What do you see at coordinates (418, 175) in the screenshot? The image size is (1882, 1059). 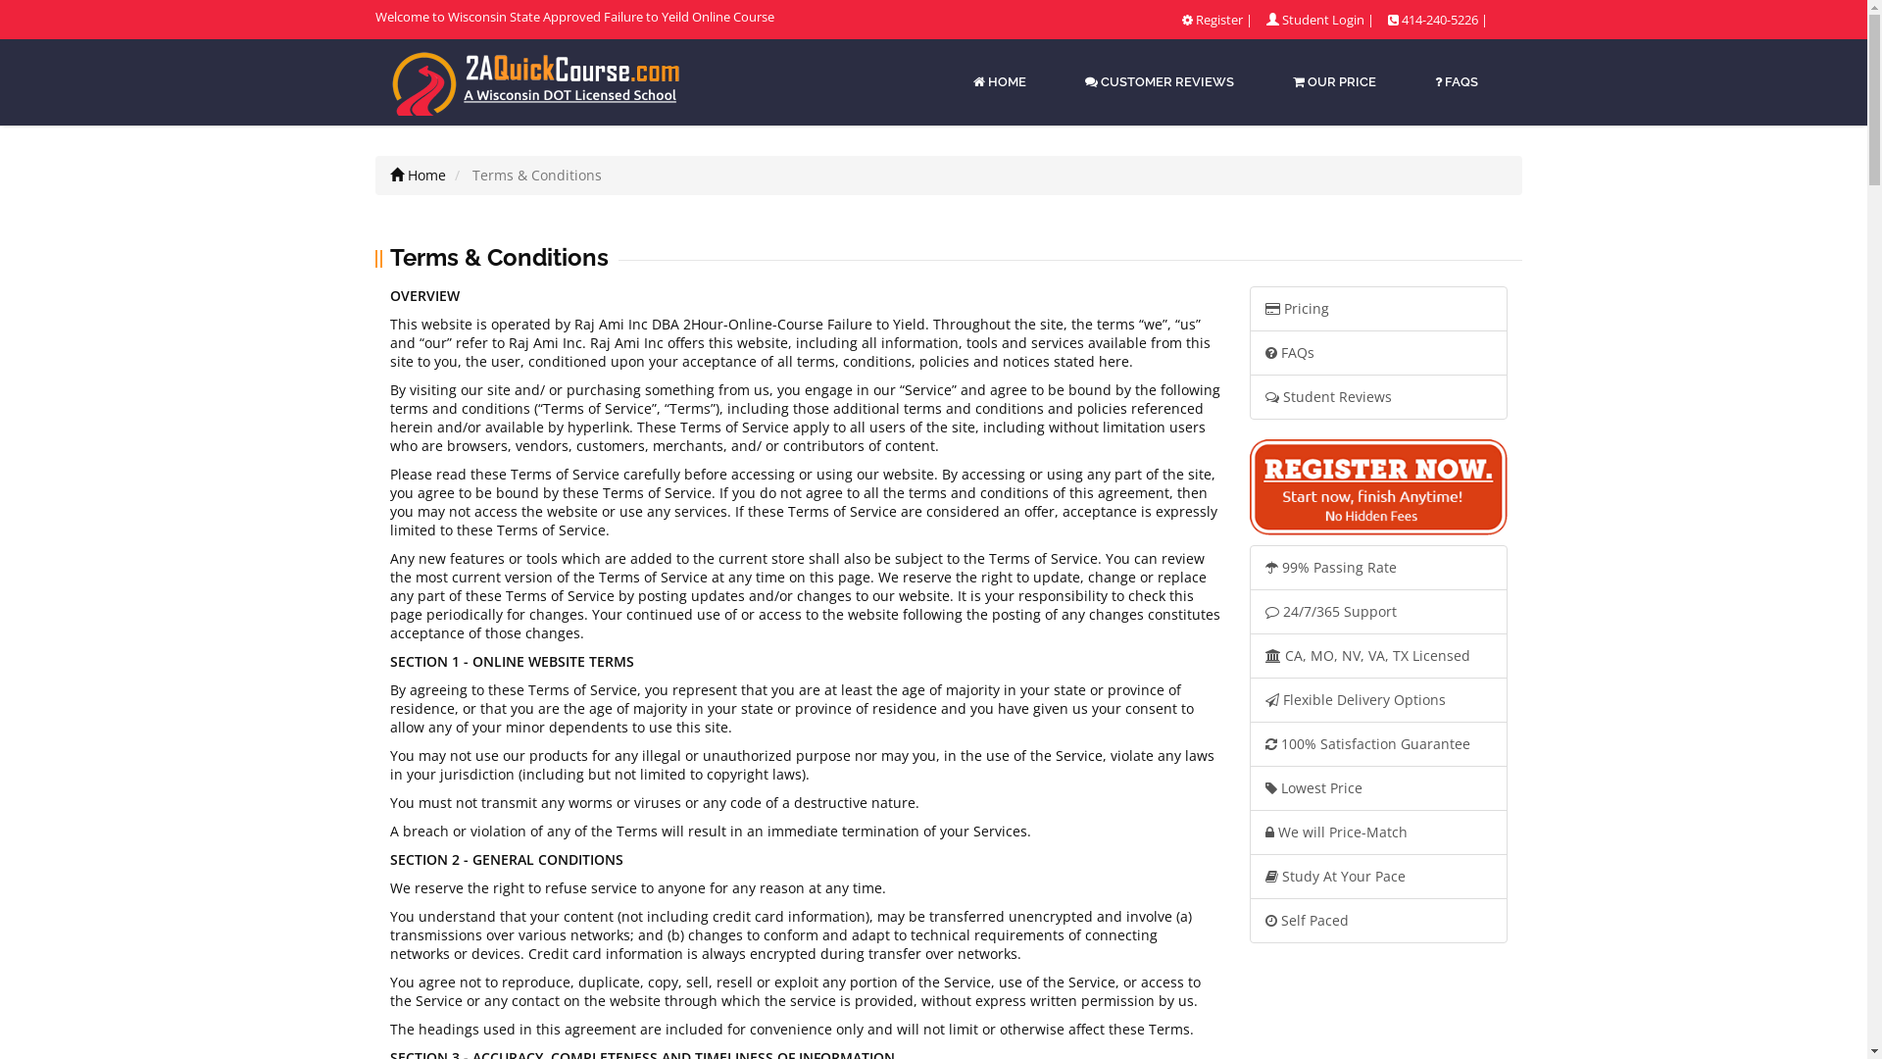 I see `Home` at bounding box center [418, 175].